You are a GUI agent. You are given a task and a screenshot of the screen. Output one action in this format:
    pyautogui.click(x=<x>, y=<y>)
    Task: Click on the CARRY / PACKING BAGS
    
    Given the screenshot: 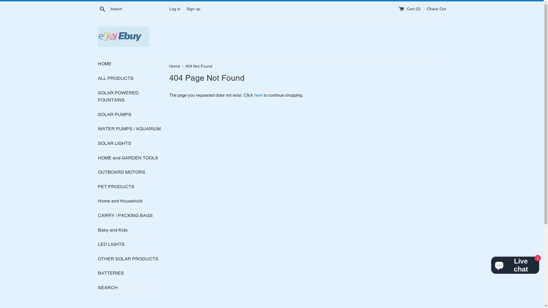 What is the action you would take?
    pyautogui.click(x=129, y=216)
    